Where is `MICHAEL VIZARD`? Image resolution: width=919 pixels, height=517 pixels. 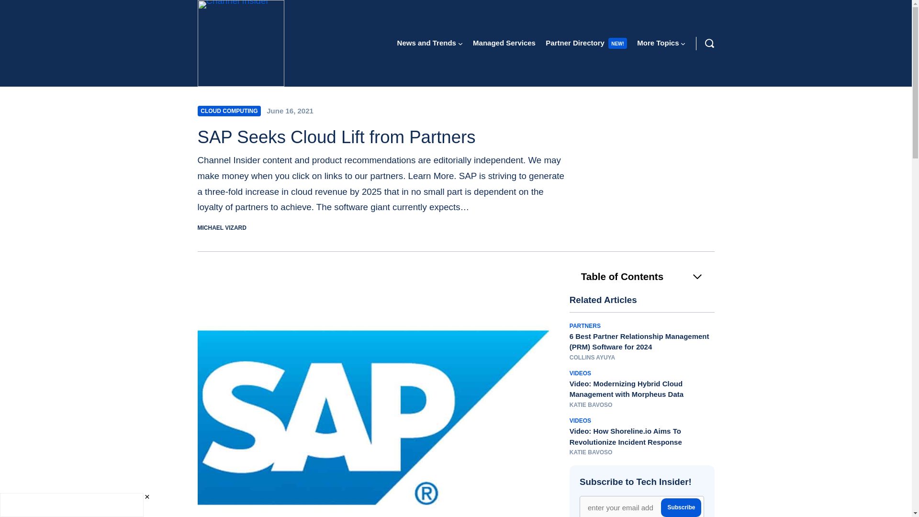 MICHAEL VIZARD is located at coordinates (222, 227).